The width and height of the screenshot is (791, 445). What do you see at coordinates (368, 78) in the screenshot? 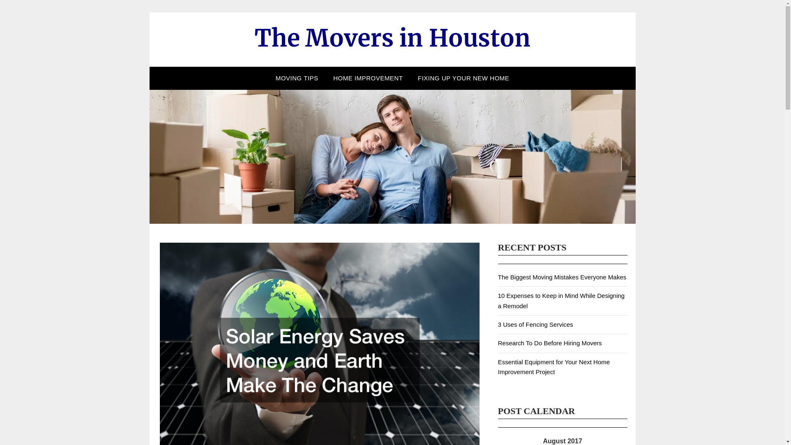
I see `HOME IMPROVEMENT` at bounding box center [368, 78].